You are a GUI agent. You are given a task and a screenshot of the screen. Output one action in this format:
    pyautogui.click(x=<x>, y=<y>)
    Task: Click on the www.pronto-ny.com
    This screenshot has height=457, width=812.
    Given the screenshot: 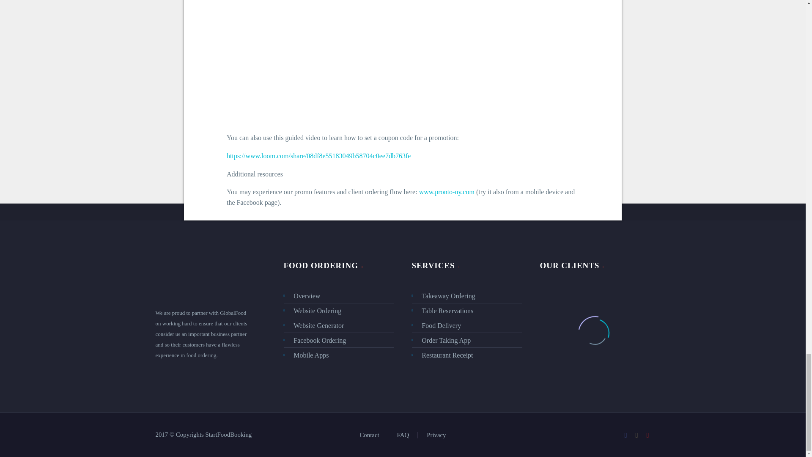 What is the action you would take?
    pyautogui.click(x=447, y=192)
    